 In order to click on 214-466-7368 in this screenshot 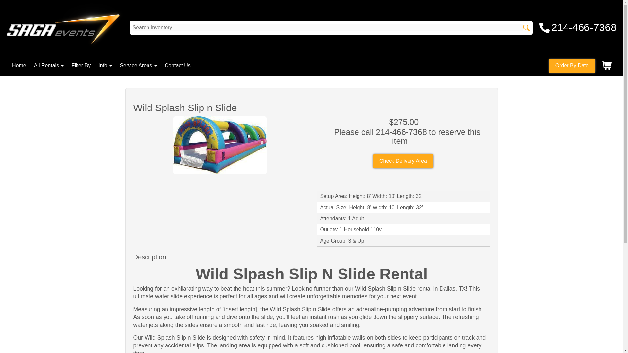, I will do `click(578, 27)`.